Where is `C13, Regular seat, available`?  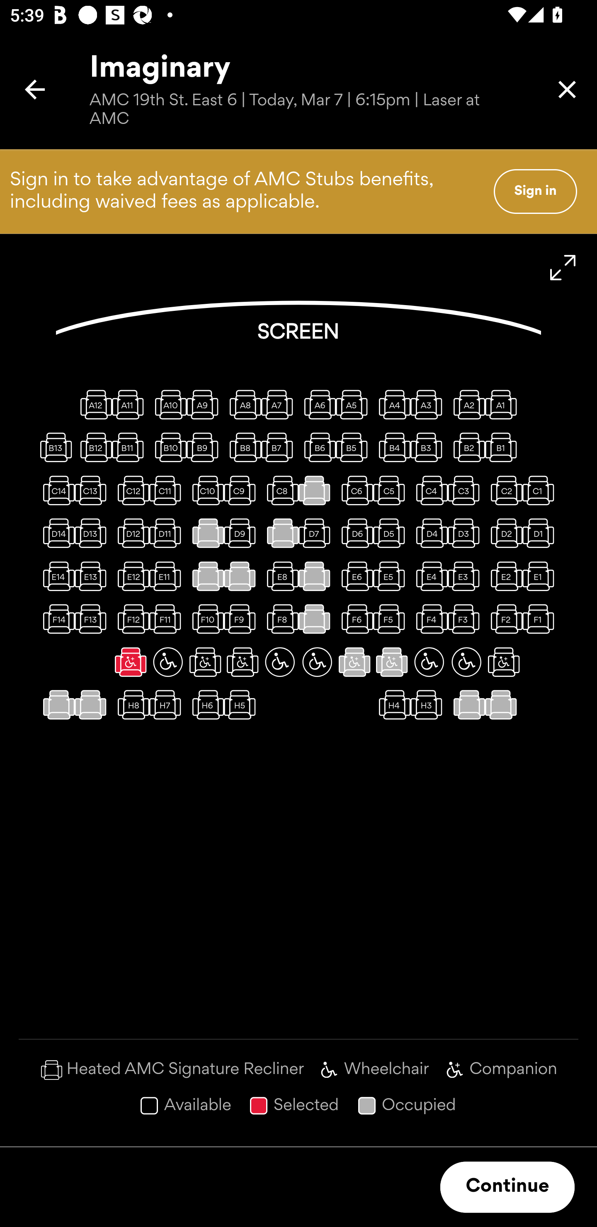
C13, Regular seat, available is located at coordinates (93, 490).